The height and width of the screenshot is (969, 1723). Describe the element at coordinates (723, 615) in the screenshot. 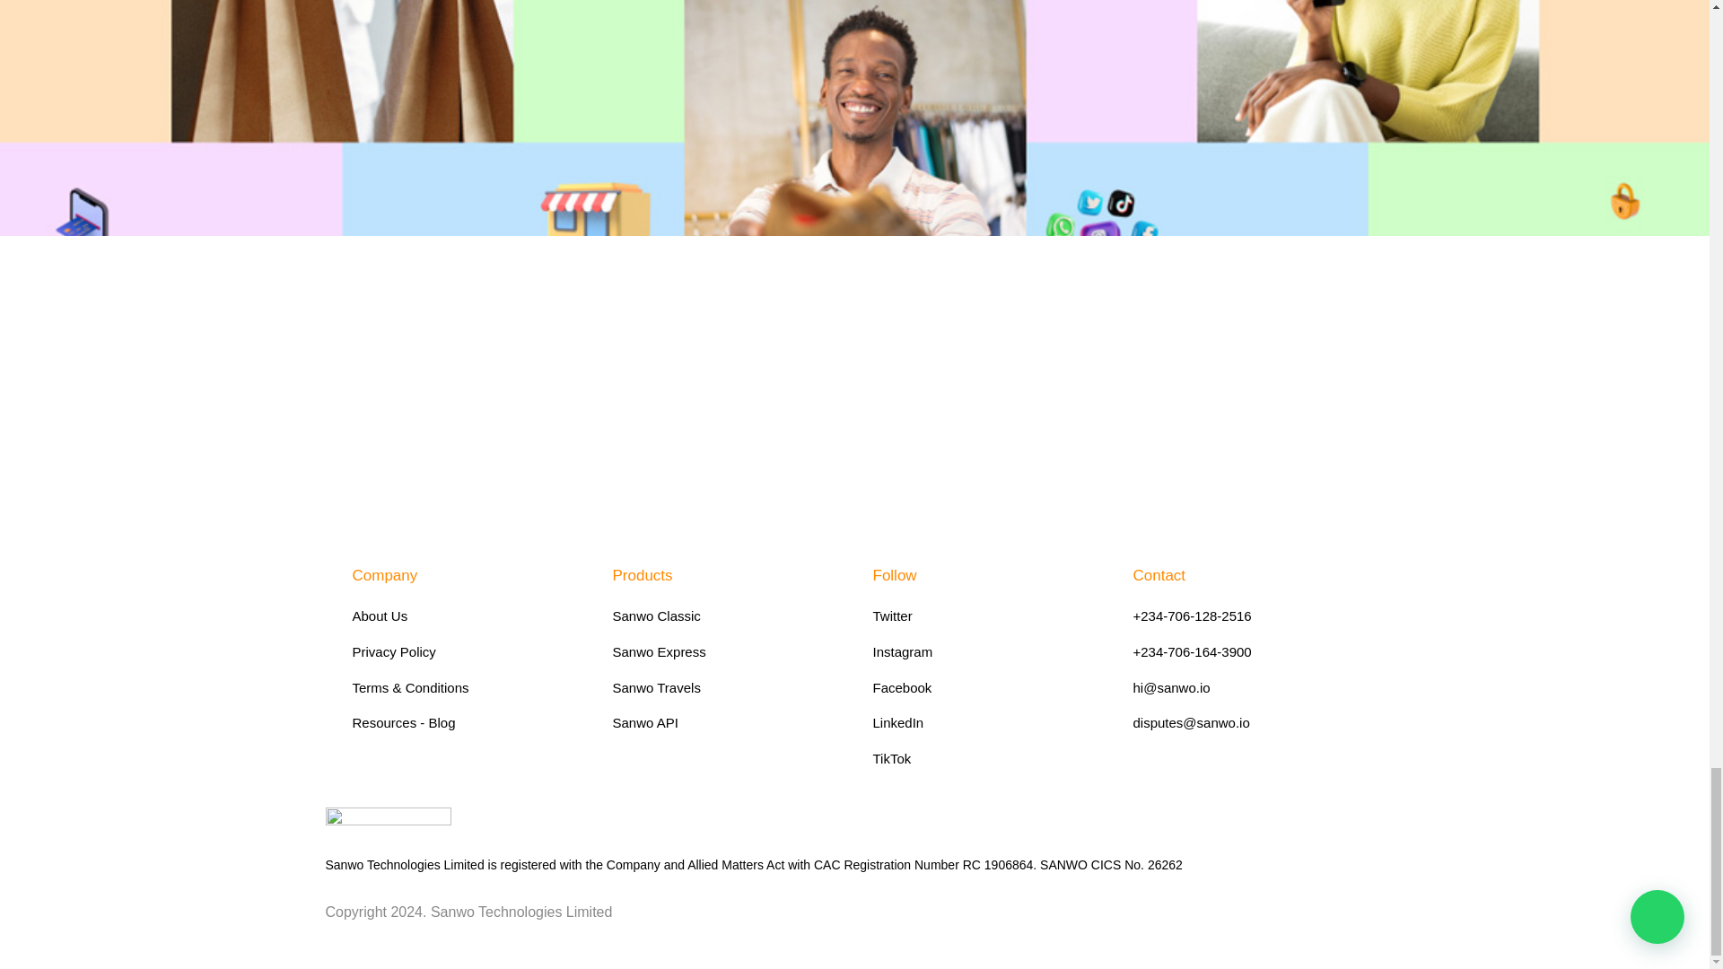

I see `Sanwo Classic` at that location.